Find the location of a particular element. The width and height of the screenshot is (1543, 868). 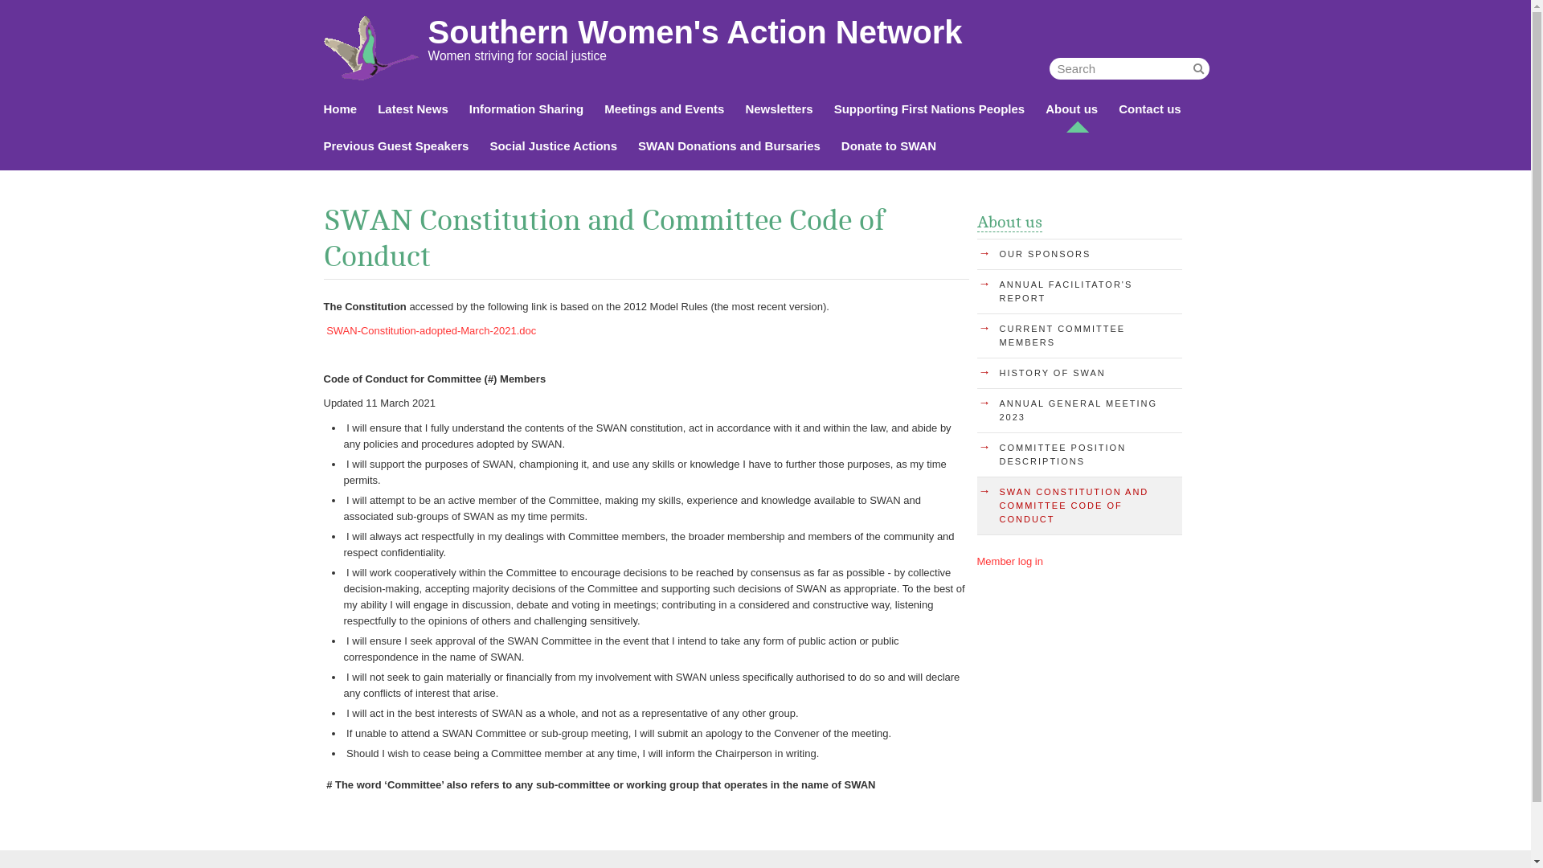

About us is located at coordinates (1009, 223).